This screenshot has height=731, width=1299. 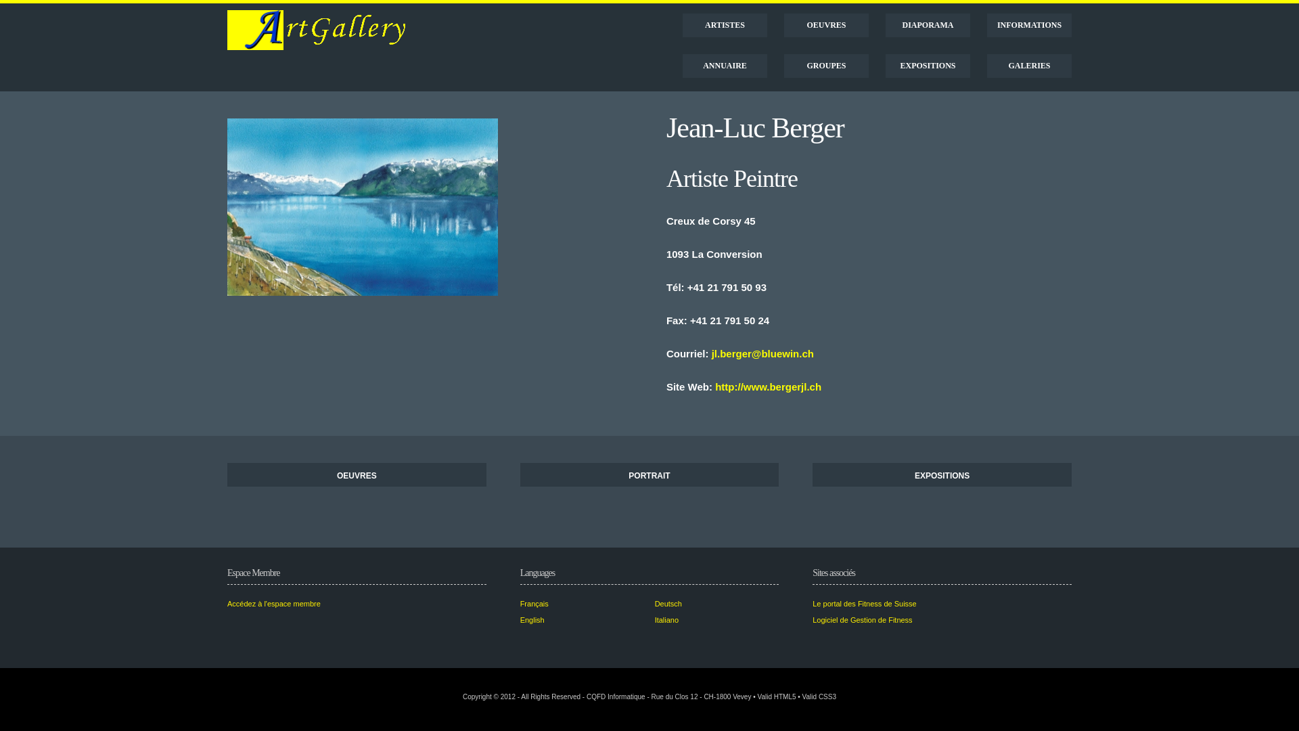 I want to click on Peinture - Aquarelle - Berger Jean-Luc, so click(x=363, y=207).